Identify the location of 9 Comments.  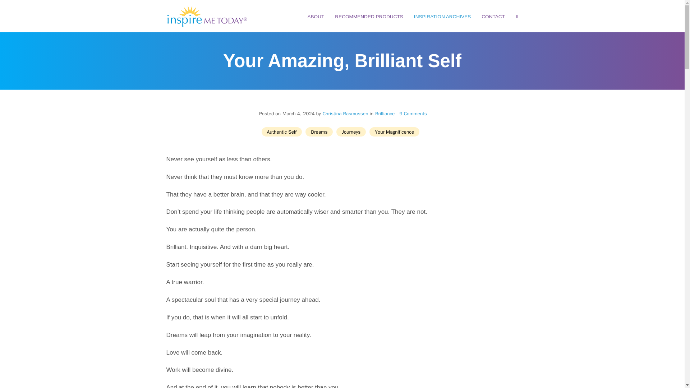
(411, 114).